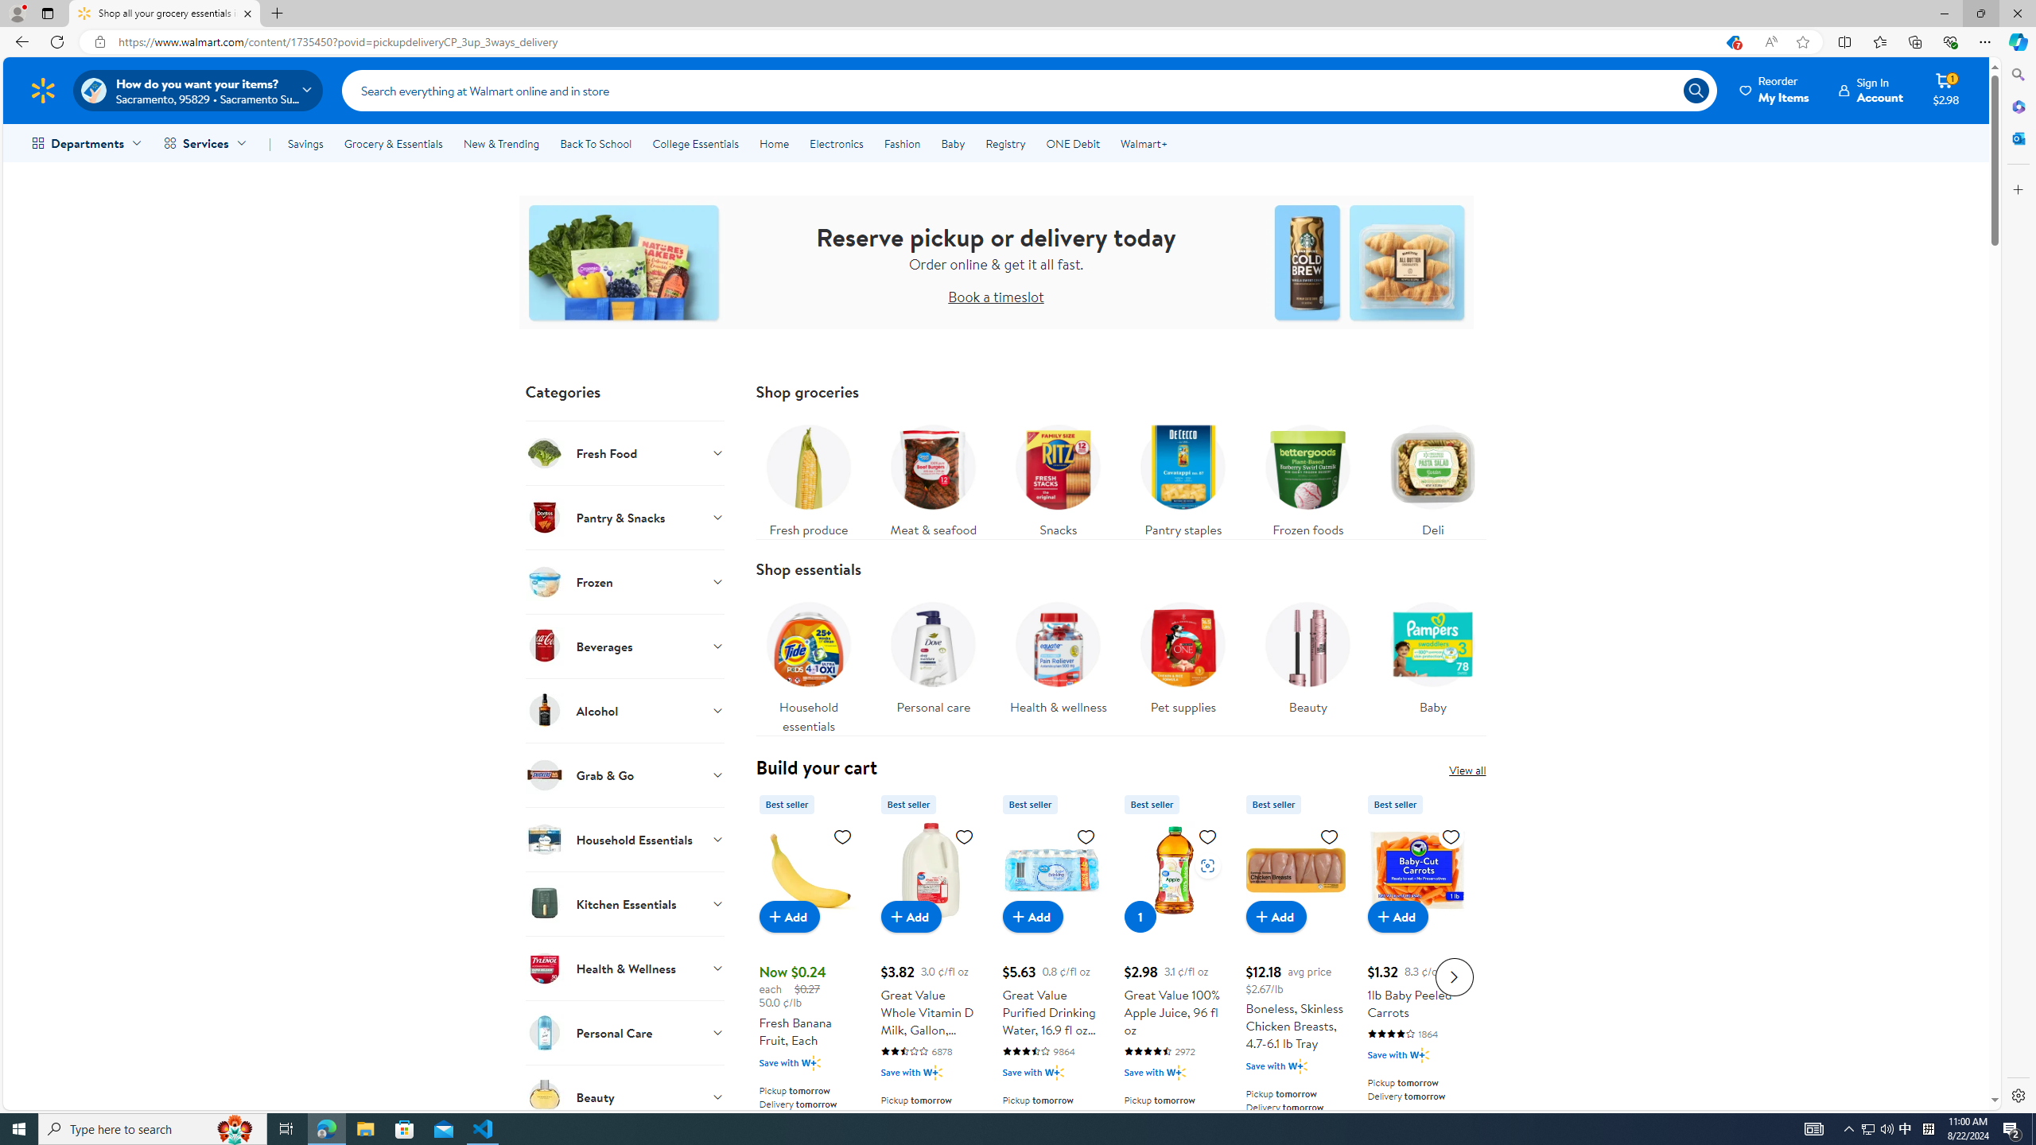  I want to click on Grab & Go, so click(625, 774).